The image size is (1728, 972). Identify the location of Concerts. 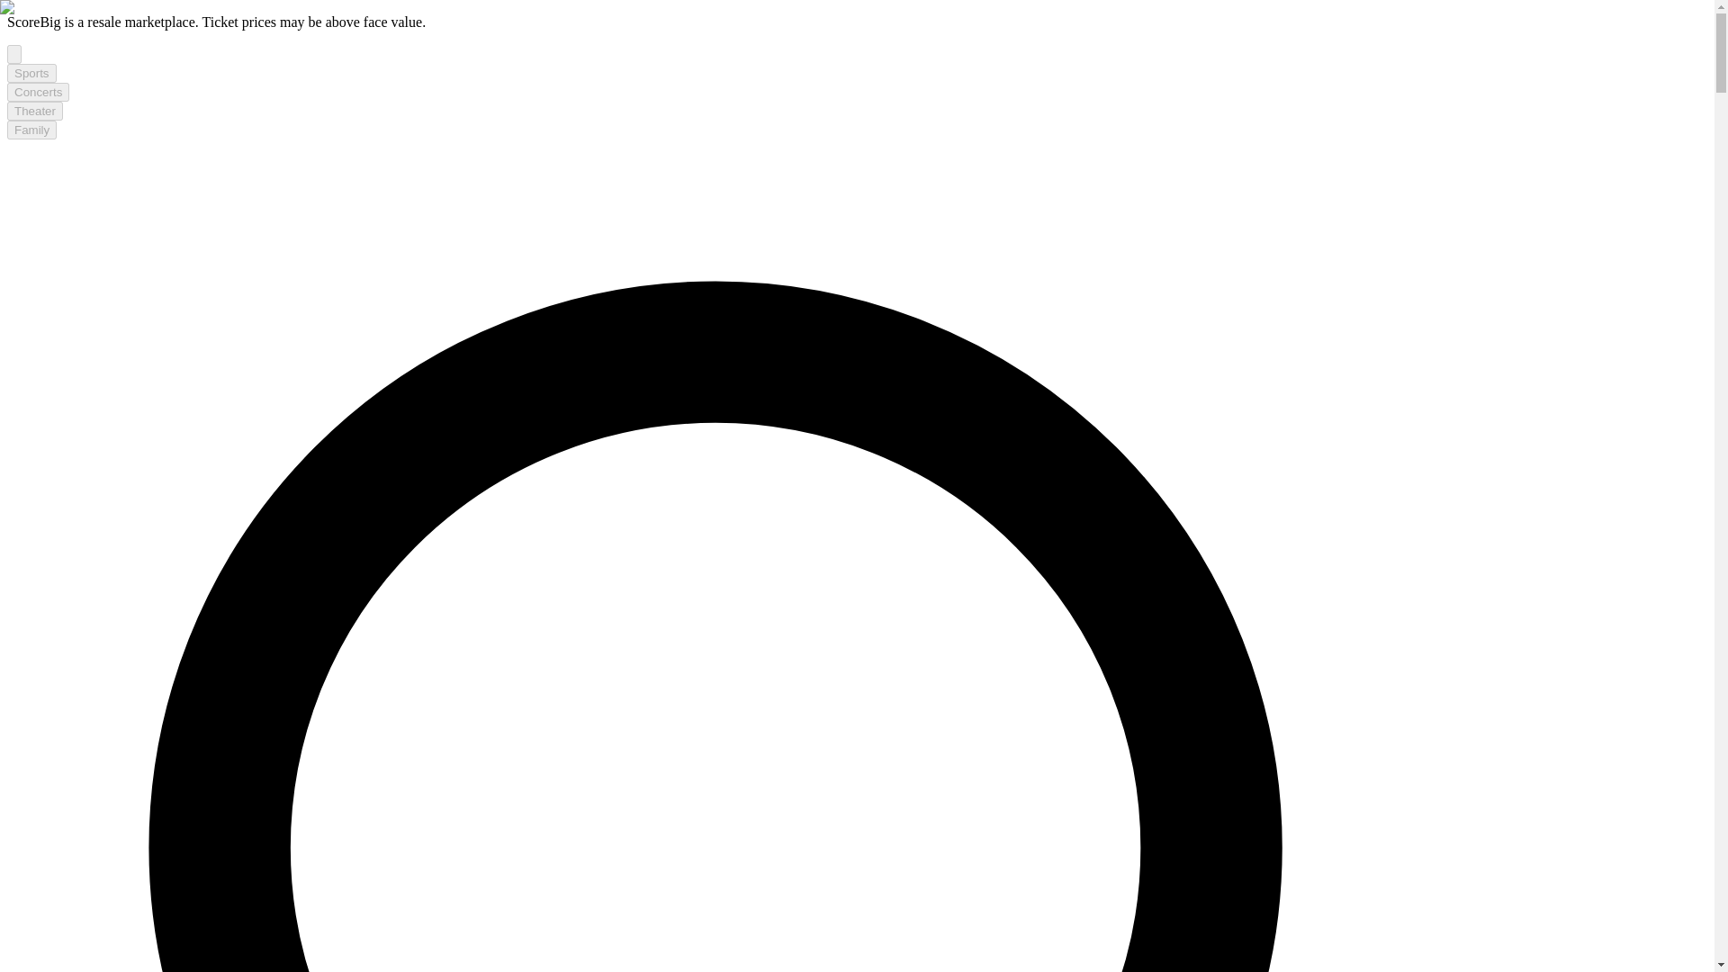
(38, 92).